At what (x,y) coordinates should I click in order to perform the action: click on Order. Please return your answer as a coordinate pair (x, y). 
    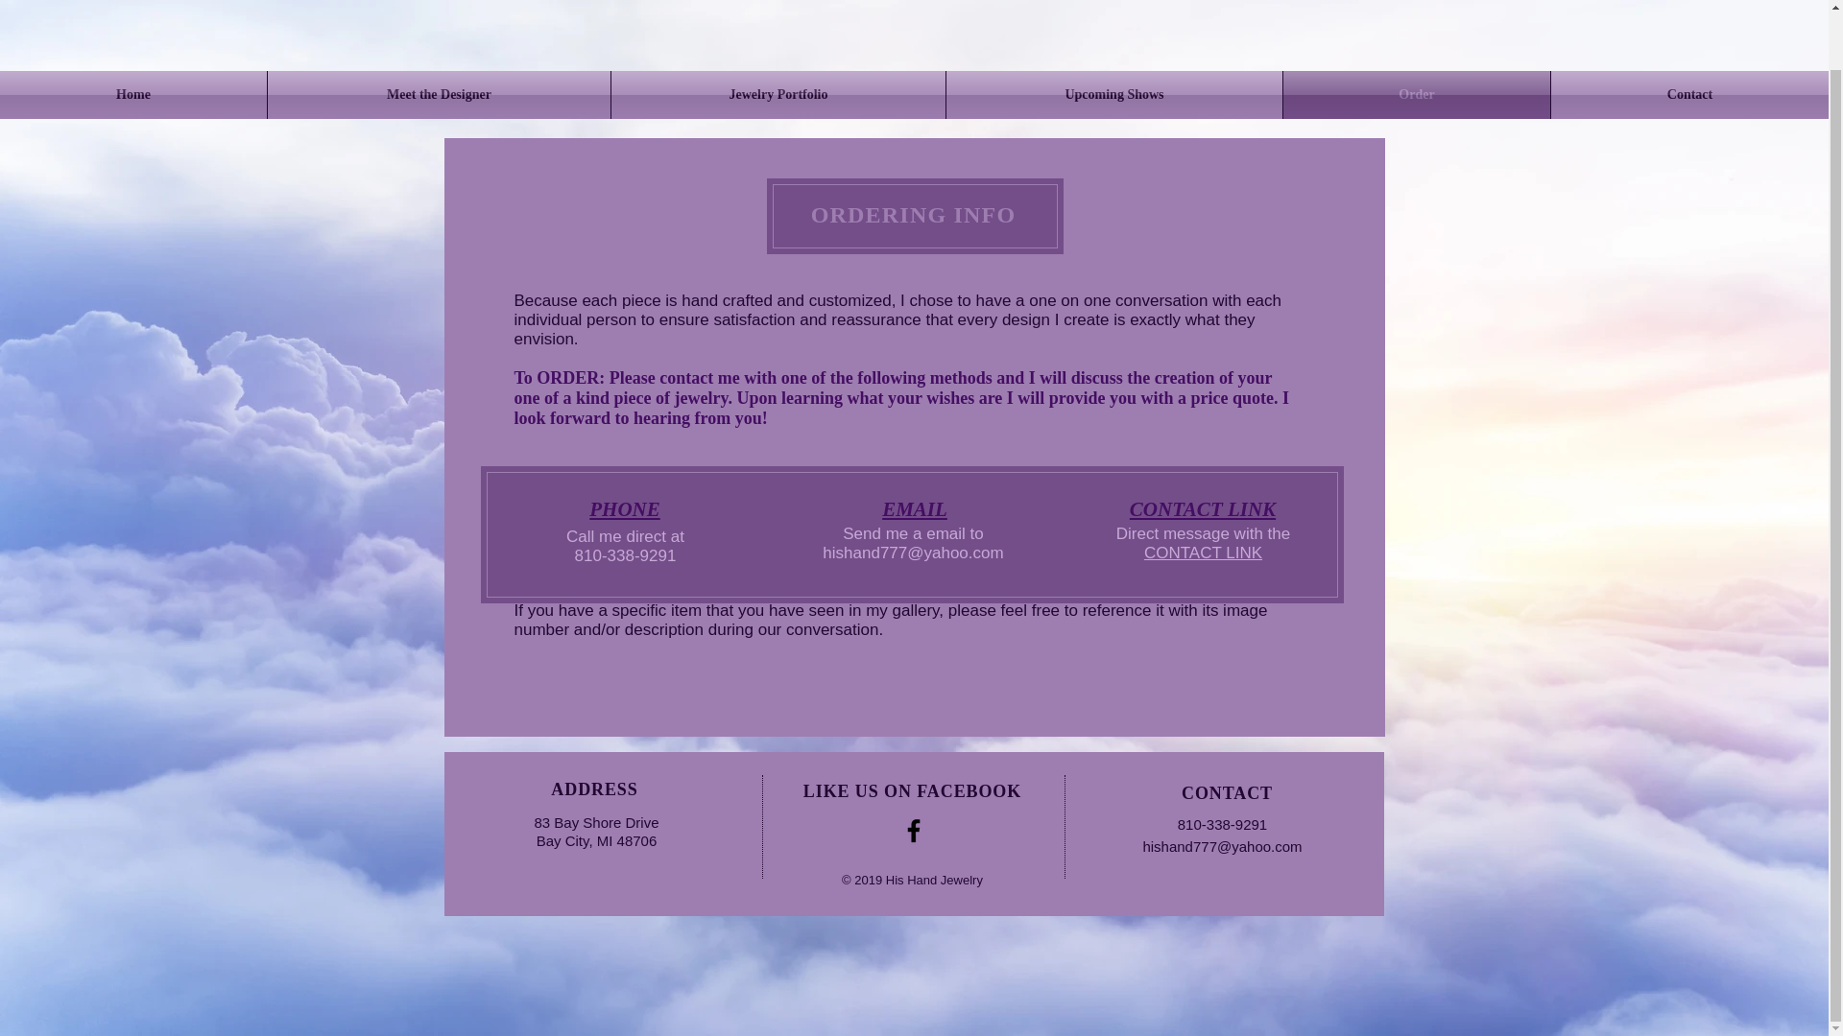
    Looking at the image, I should click on (1416, 95).